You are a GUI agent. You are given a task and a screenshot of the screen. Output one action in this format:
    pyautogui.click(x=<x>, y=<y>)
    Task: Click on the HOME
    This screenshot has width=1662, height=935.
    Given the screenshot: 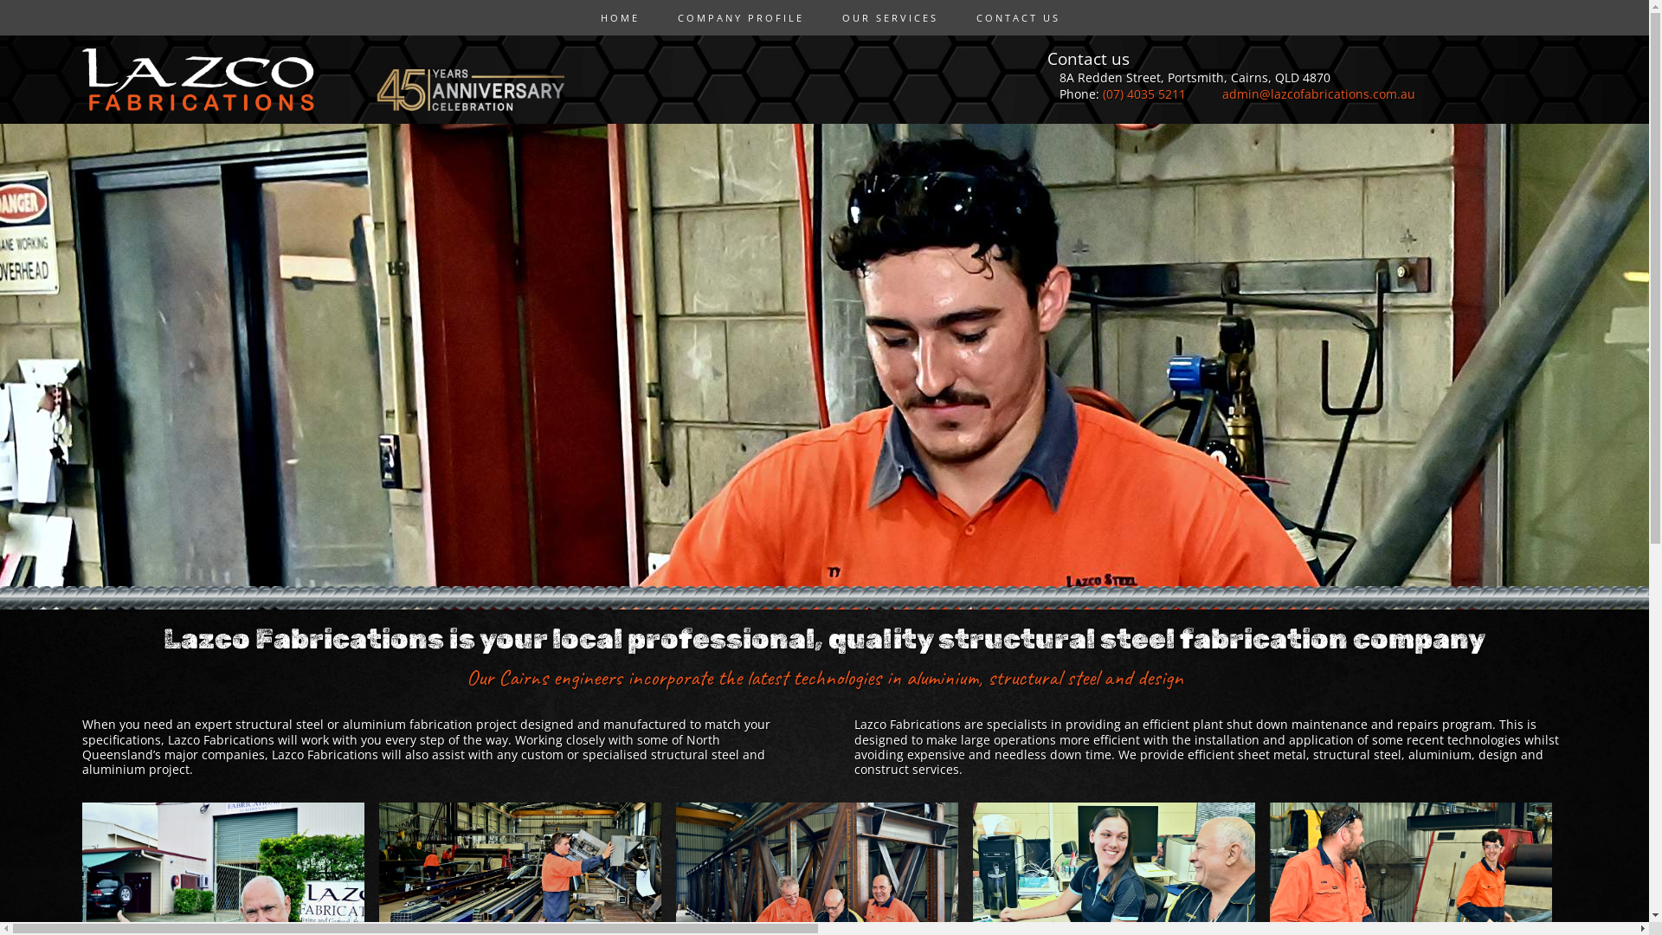 What is the action you would take?
    pyautogui.click(x=615, y=17)
    